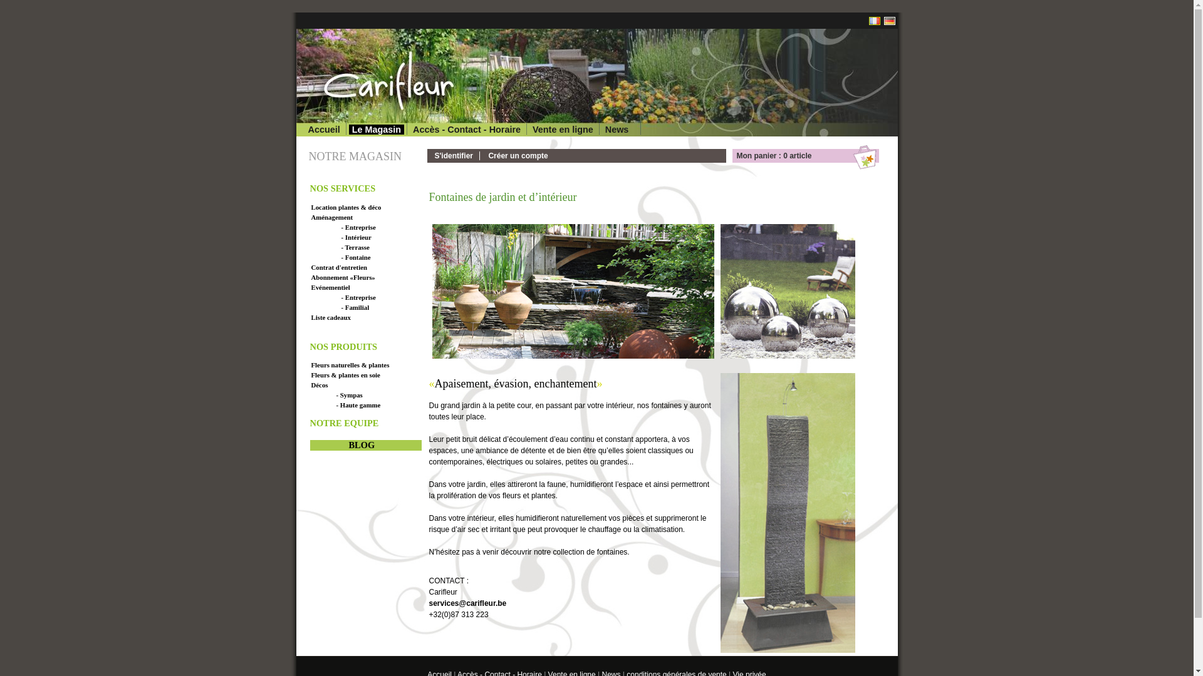 The image size is (1203, 676). What do you see at coordinates (467, 603) in the screenshot?
I see `services@carifleur.be` at bounding box center [467, 603].